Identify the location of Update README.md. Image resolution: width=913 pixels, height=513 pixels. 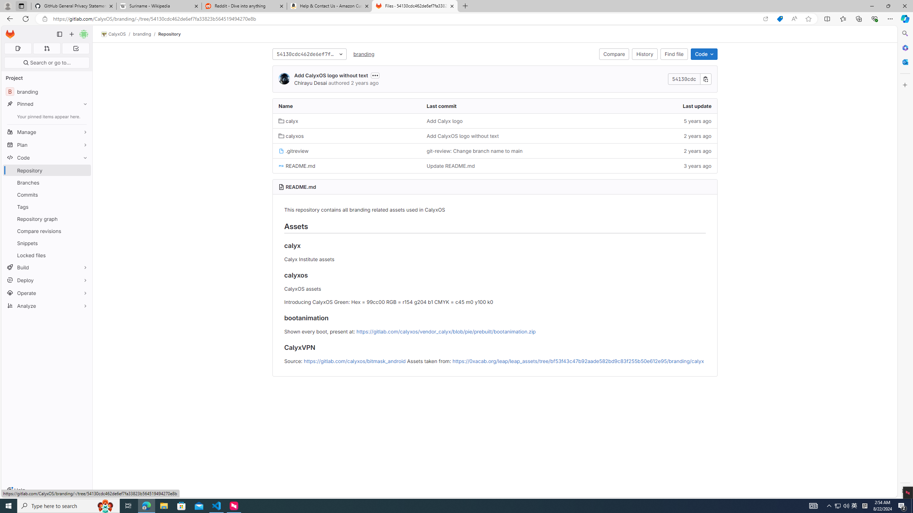
(450, 166).